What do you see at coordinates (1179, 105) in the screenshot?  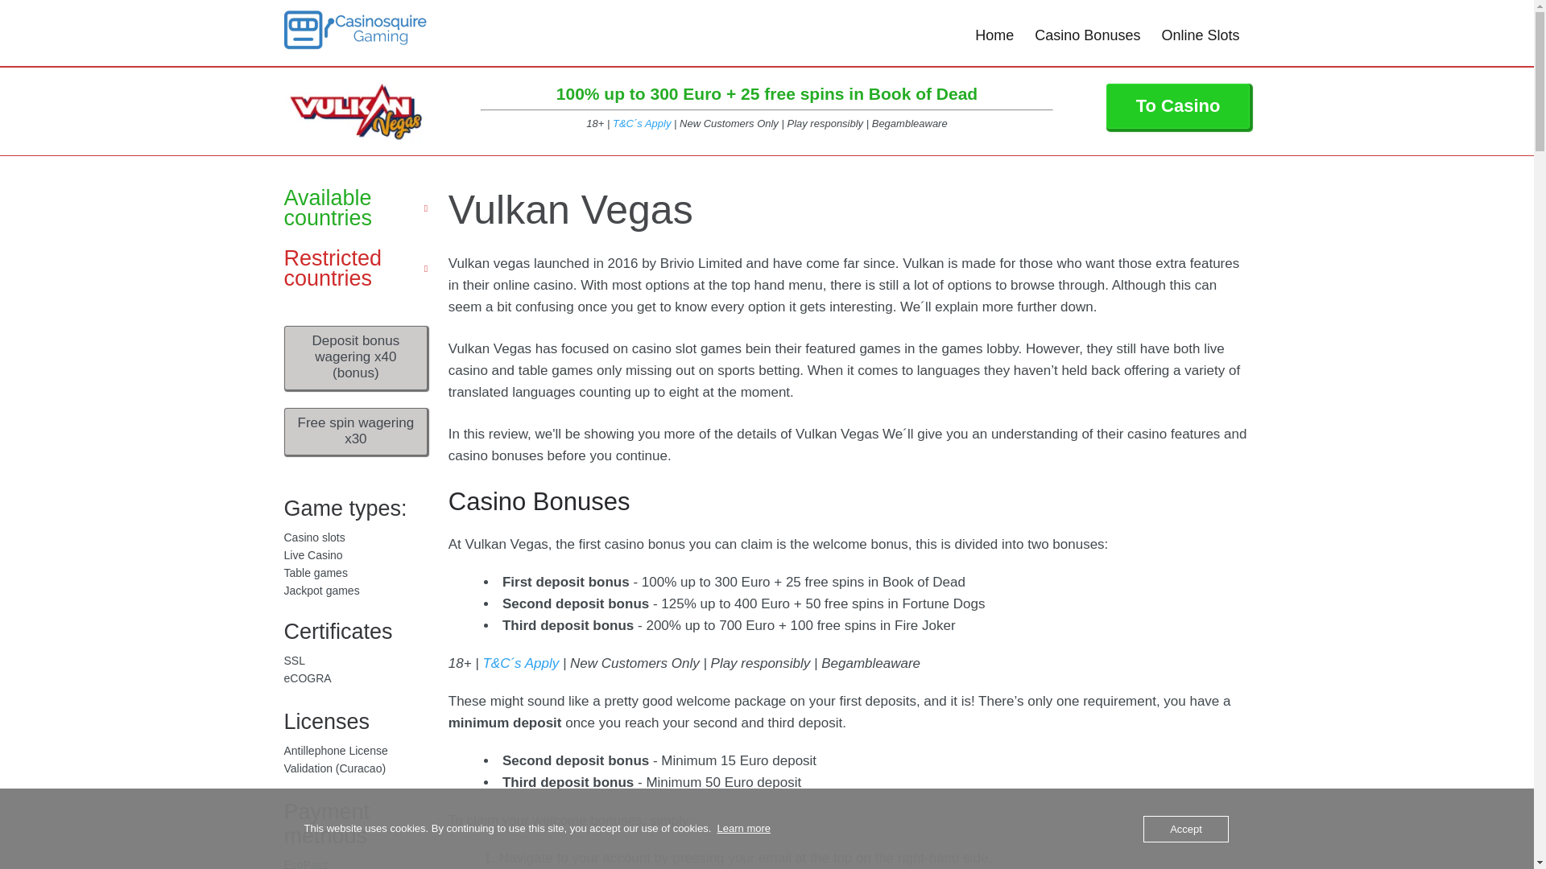 I see `To Casino` at bounding box center [1179, 105].